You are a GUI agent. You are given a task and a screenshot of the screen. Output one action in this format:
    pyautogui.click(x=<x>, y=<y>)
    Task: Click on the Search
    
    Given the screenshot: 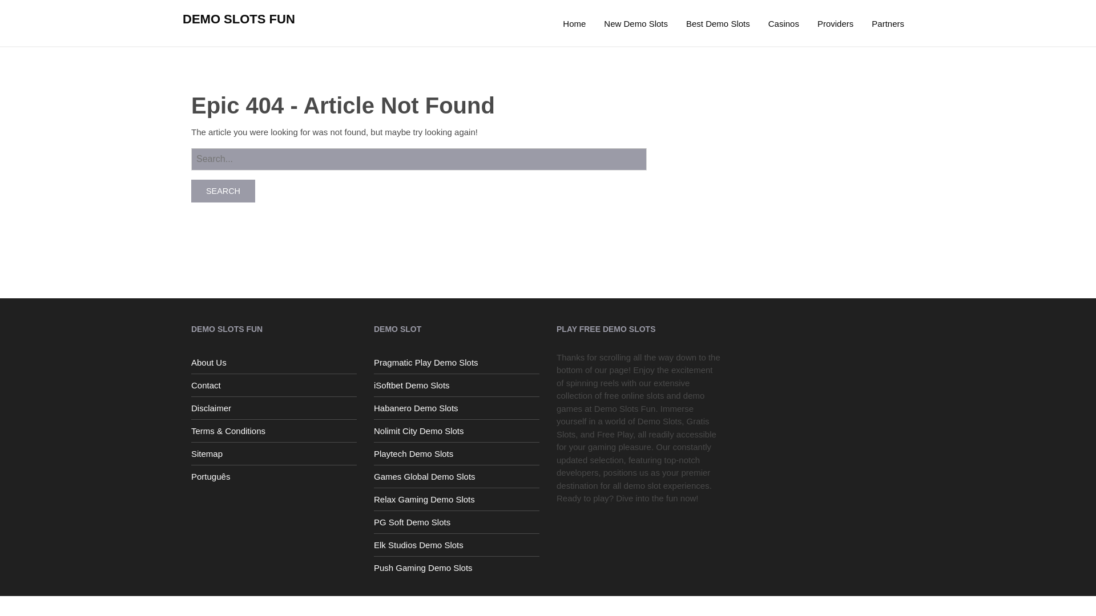 What is the action you would take?
    pyautogui.click(x=223, y=191)
    